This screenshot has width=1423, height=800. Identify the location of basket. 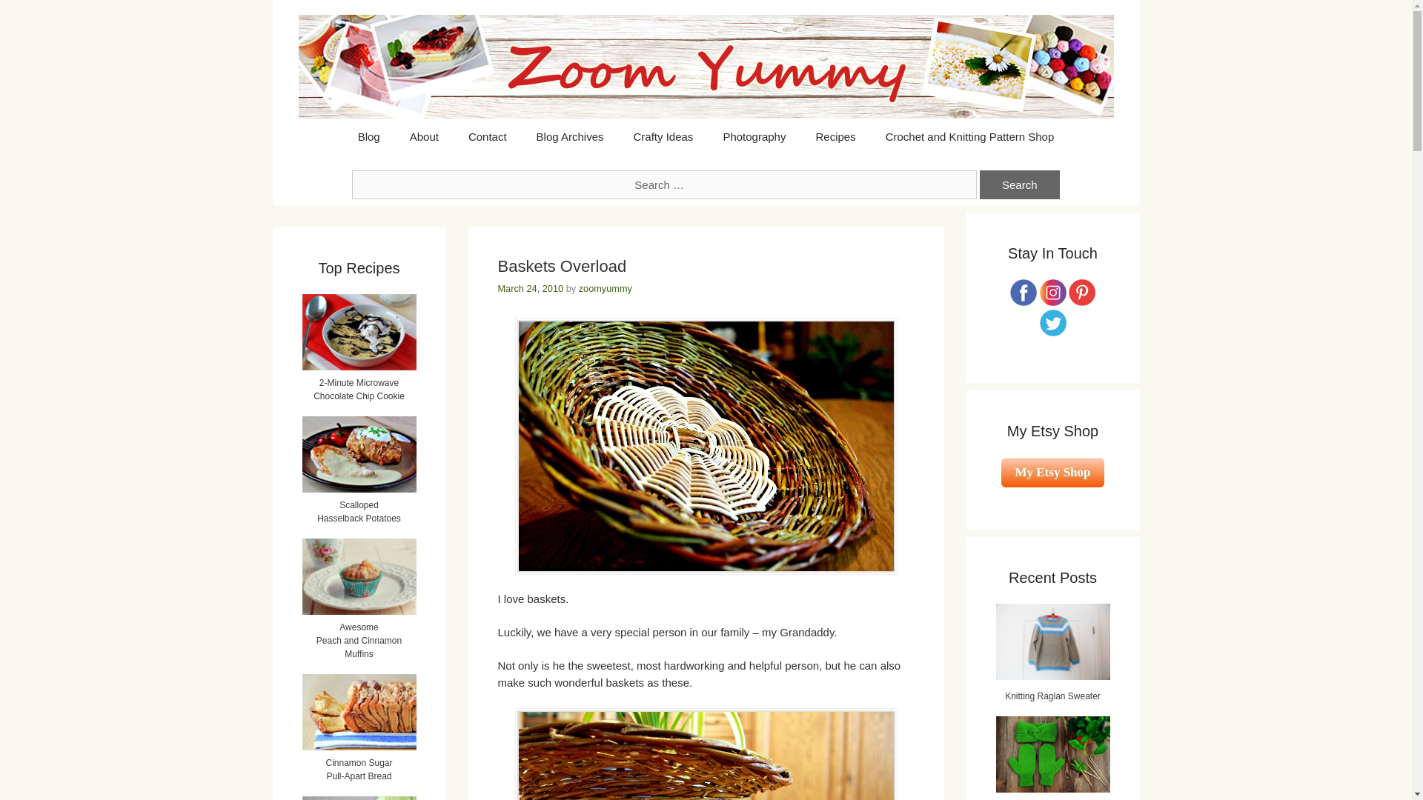
(705, 446).